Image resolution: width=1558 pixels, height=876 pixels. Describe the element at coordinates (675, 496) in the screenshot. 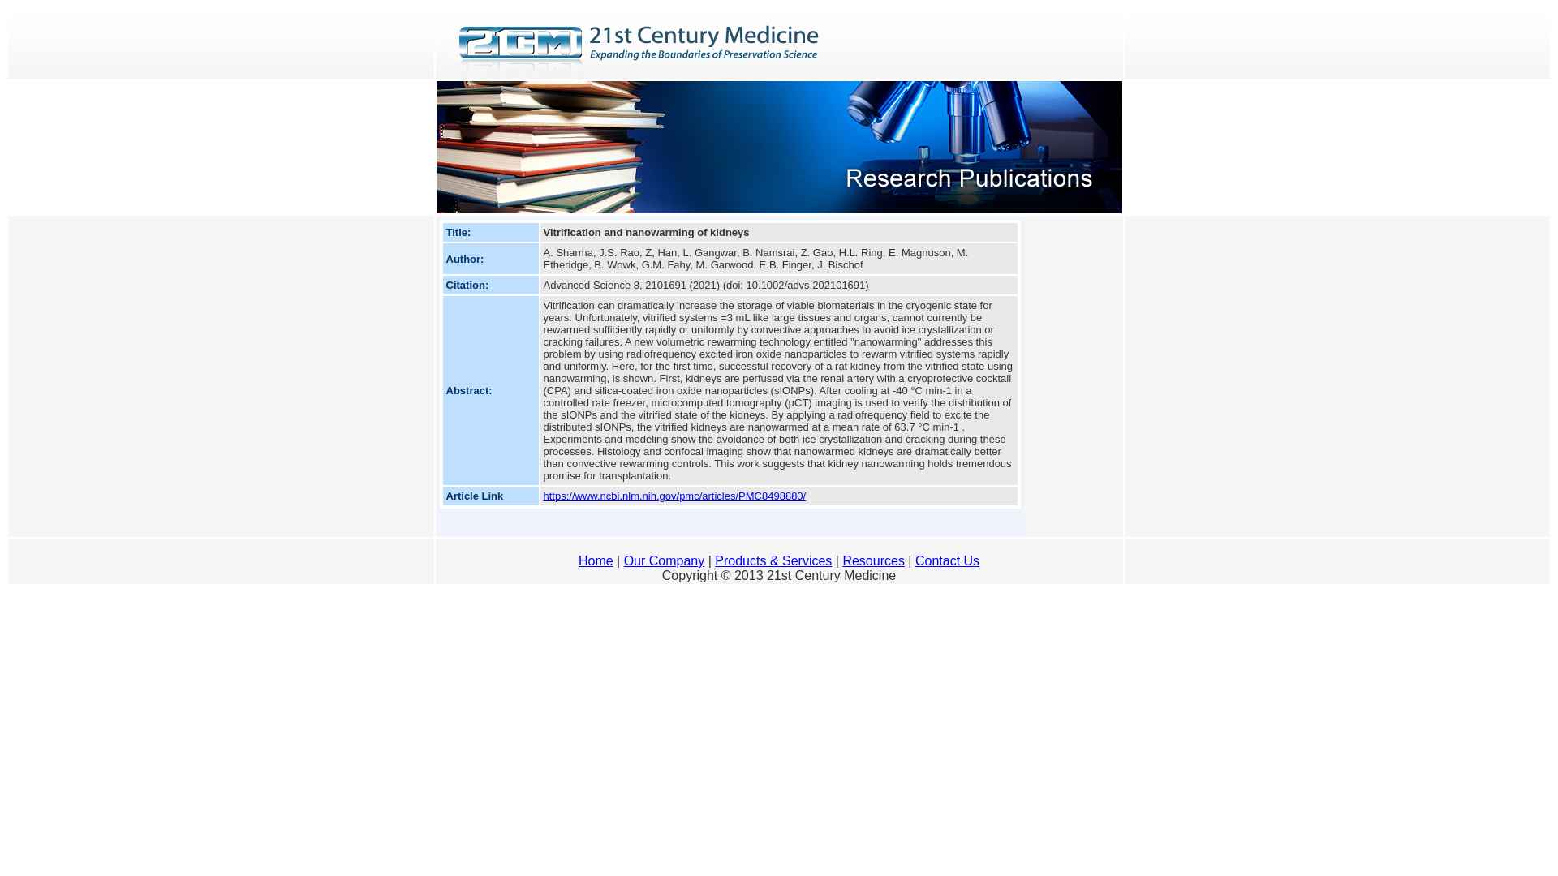

I see `https://www.ncbi.nlm.nih.gov/pmc/articles/PMC8498880/` at that location.